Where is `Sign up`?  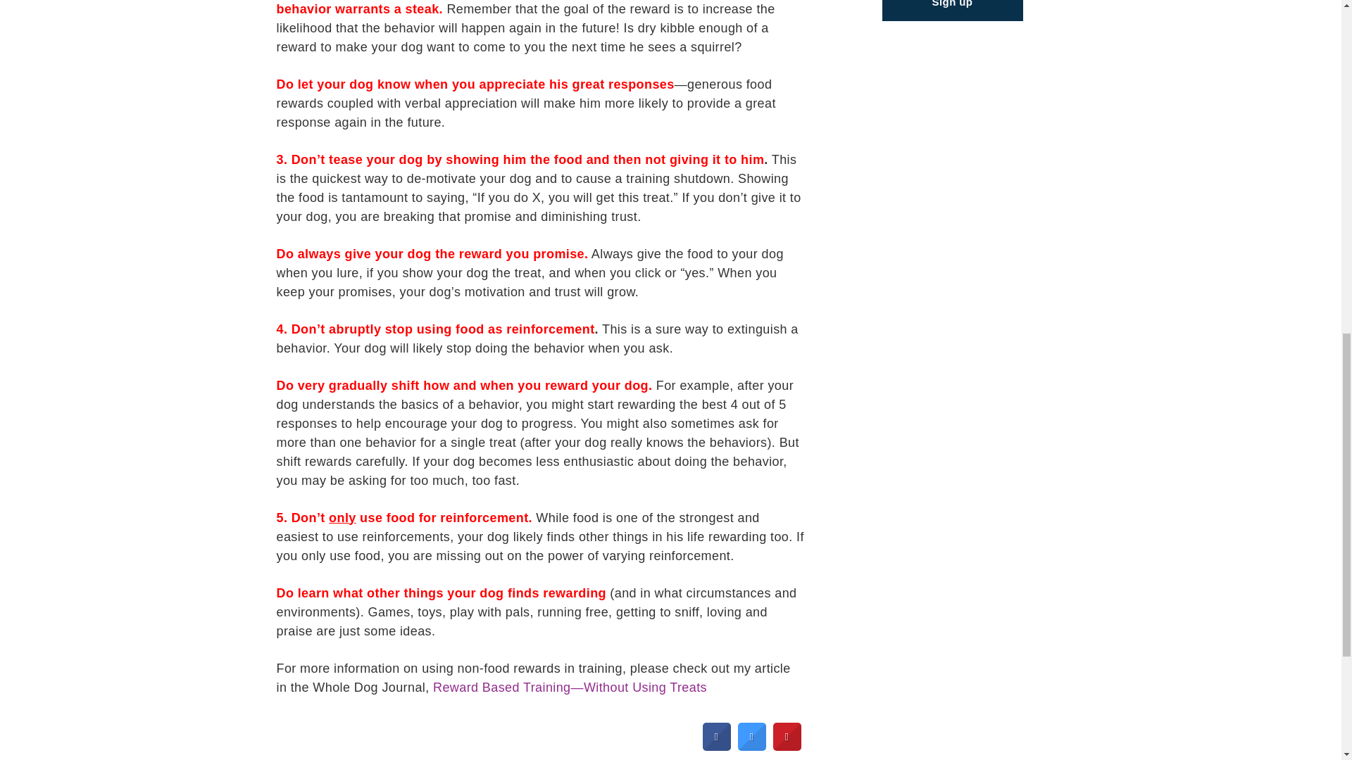 Sign up is located at coordinates (951, 11).